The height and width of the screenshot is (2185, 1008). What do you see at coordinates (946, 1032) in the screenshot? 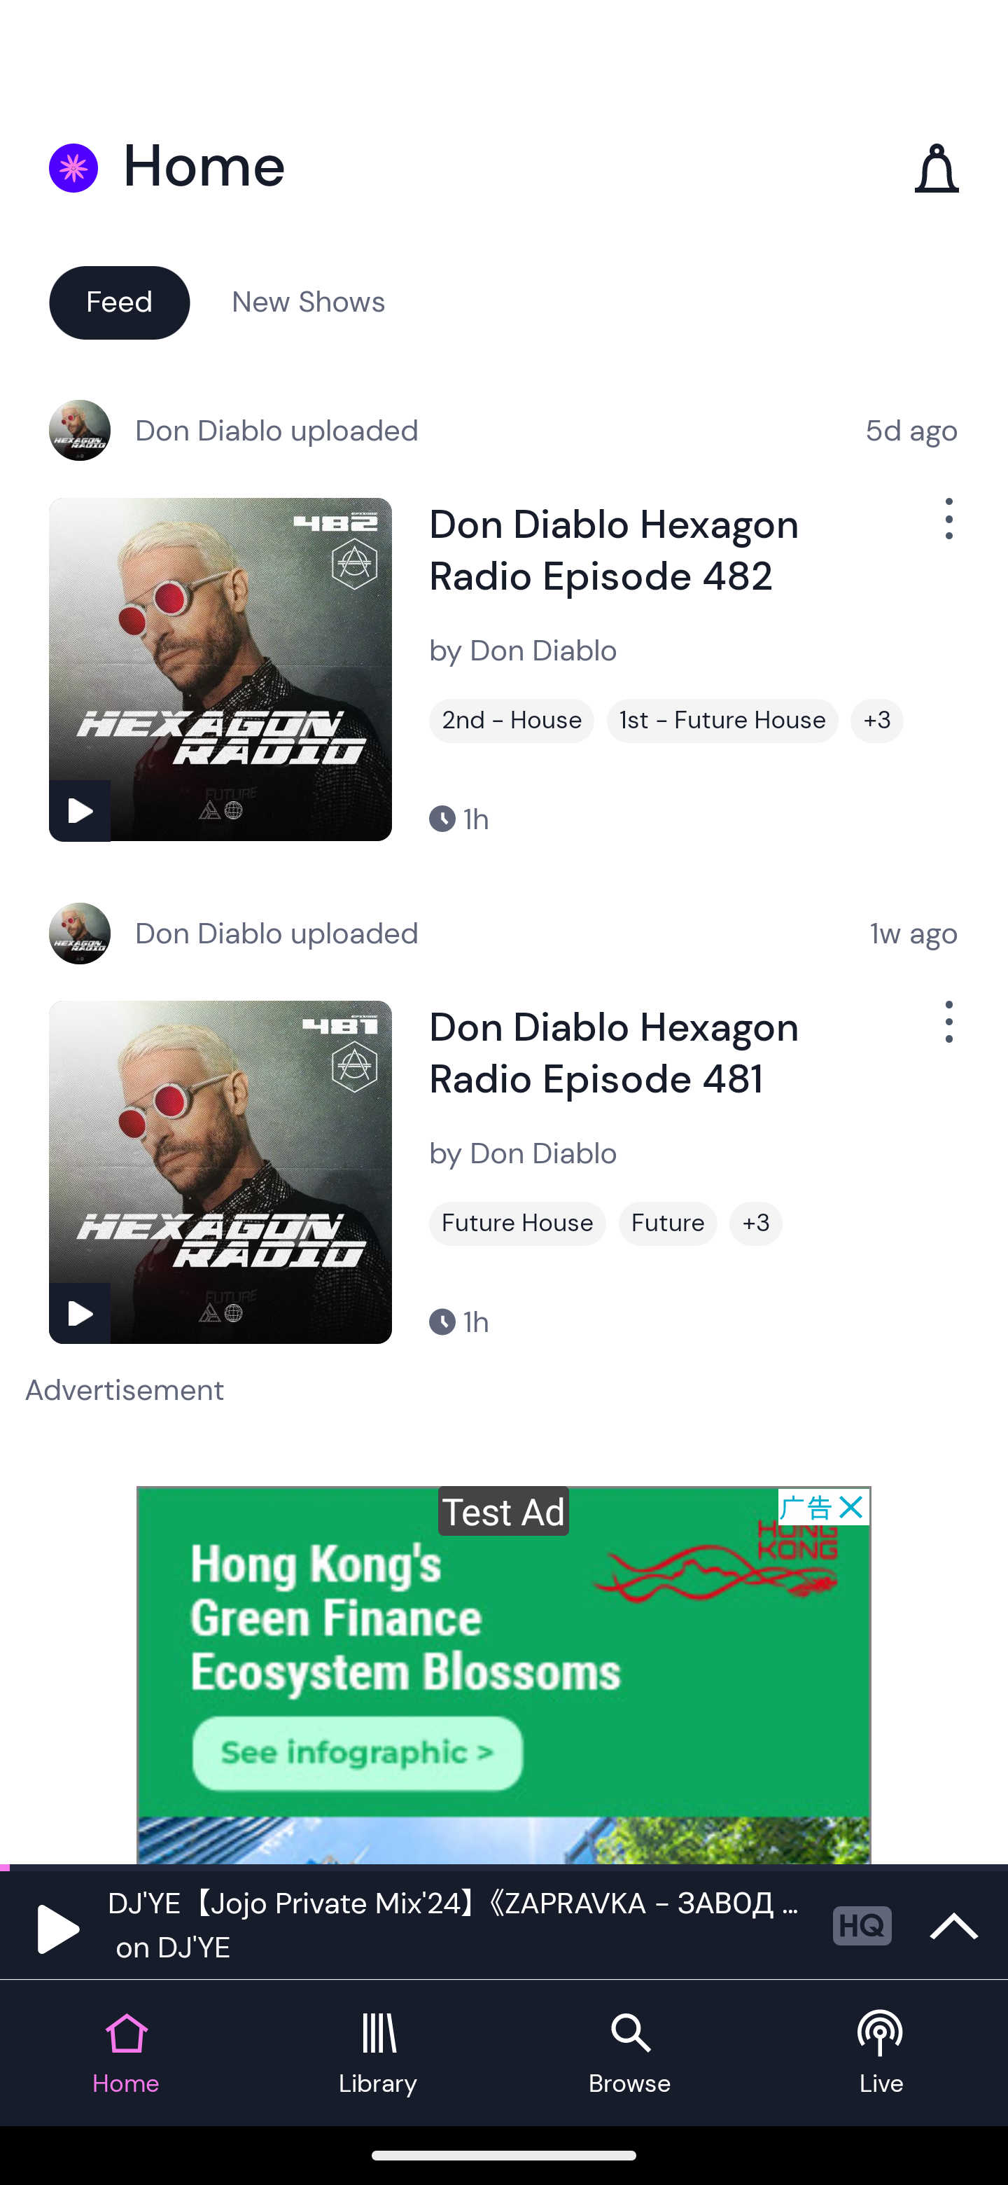
I see `Show Options Menu Button` at bounding box center [946, 1032].